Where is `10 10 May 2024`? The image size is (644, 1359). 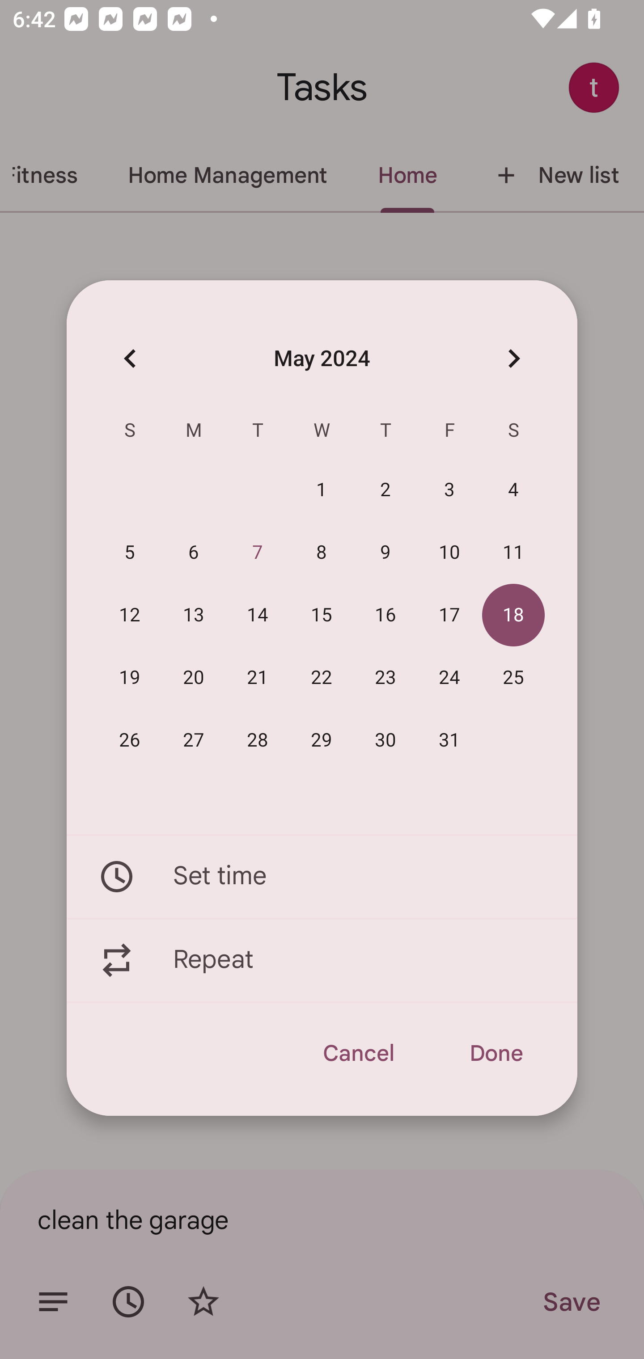
10 10 May 2024 is located at coordinates (450, 553).